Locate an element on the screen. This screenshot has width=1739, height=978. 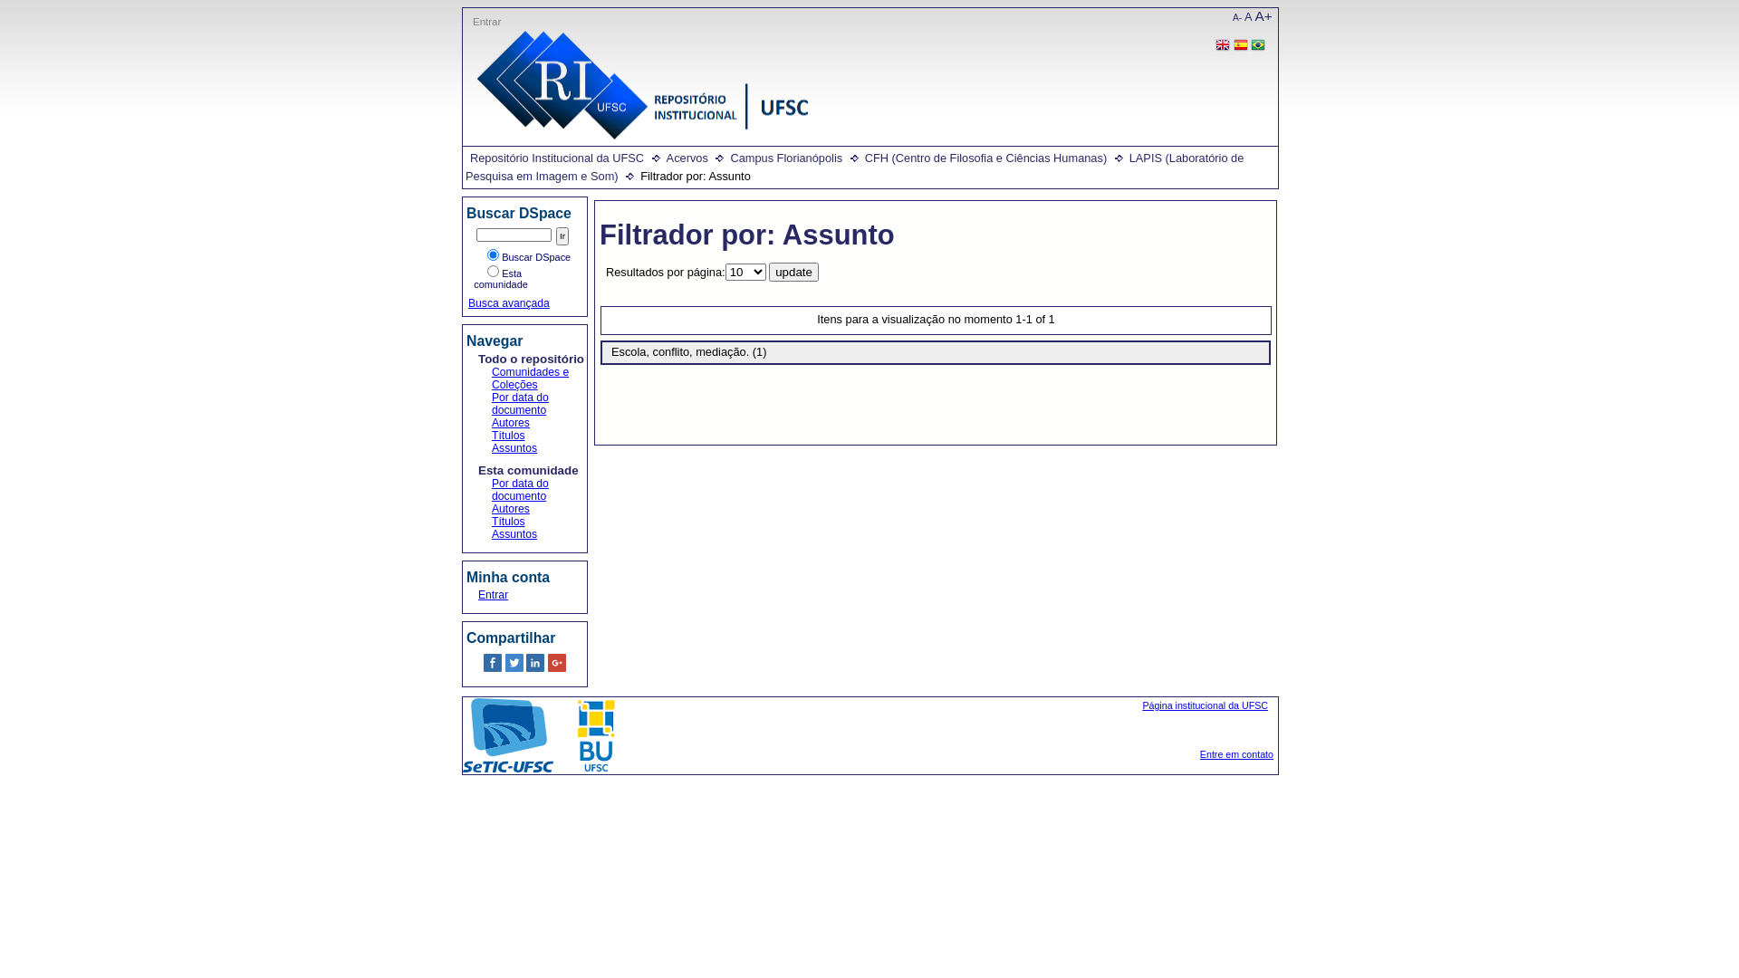
update is located at coordinates (793, 272).